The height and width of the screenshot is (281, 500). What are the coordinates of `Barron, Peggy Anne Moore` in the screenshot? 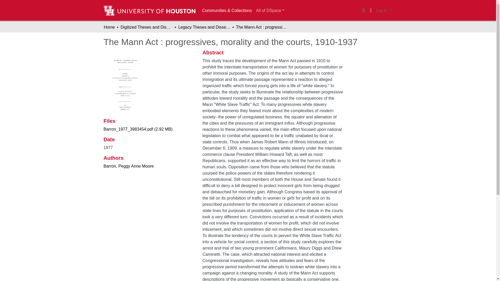 It's located at (129, 166).